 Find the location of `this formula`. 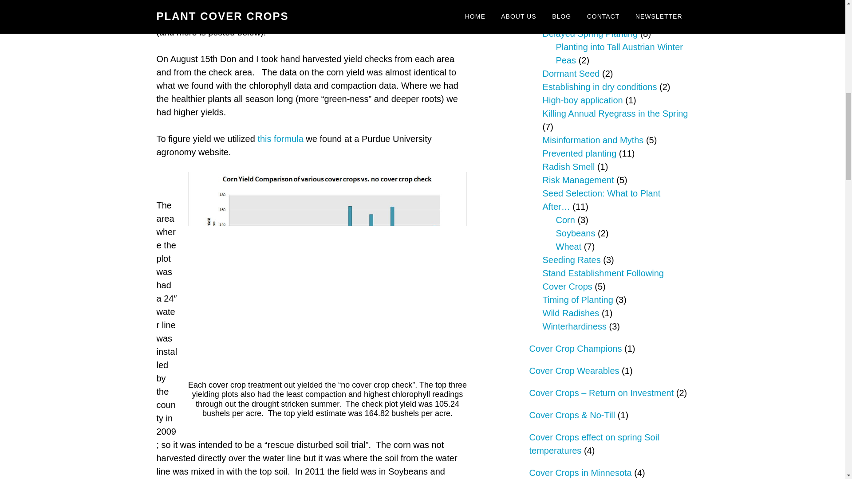

this formula is located at coordinates (280, 139).